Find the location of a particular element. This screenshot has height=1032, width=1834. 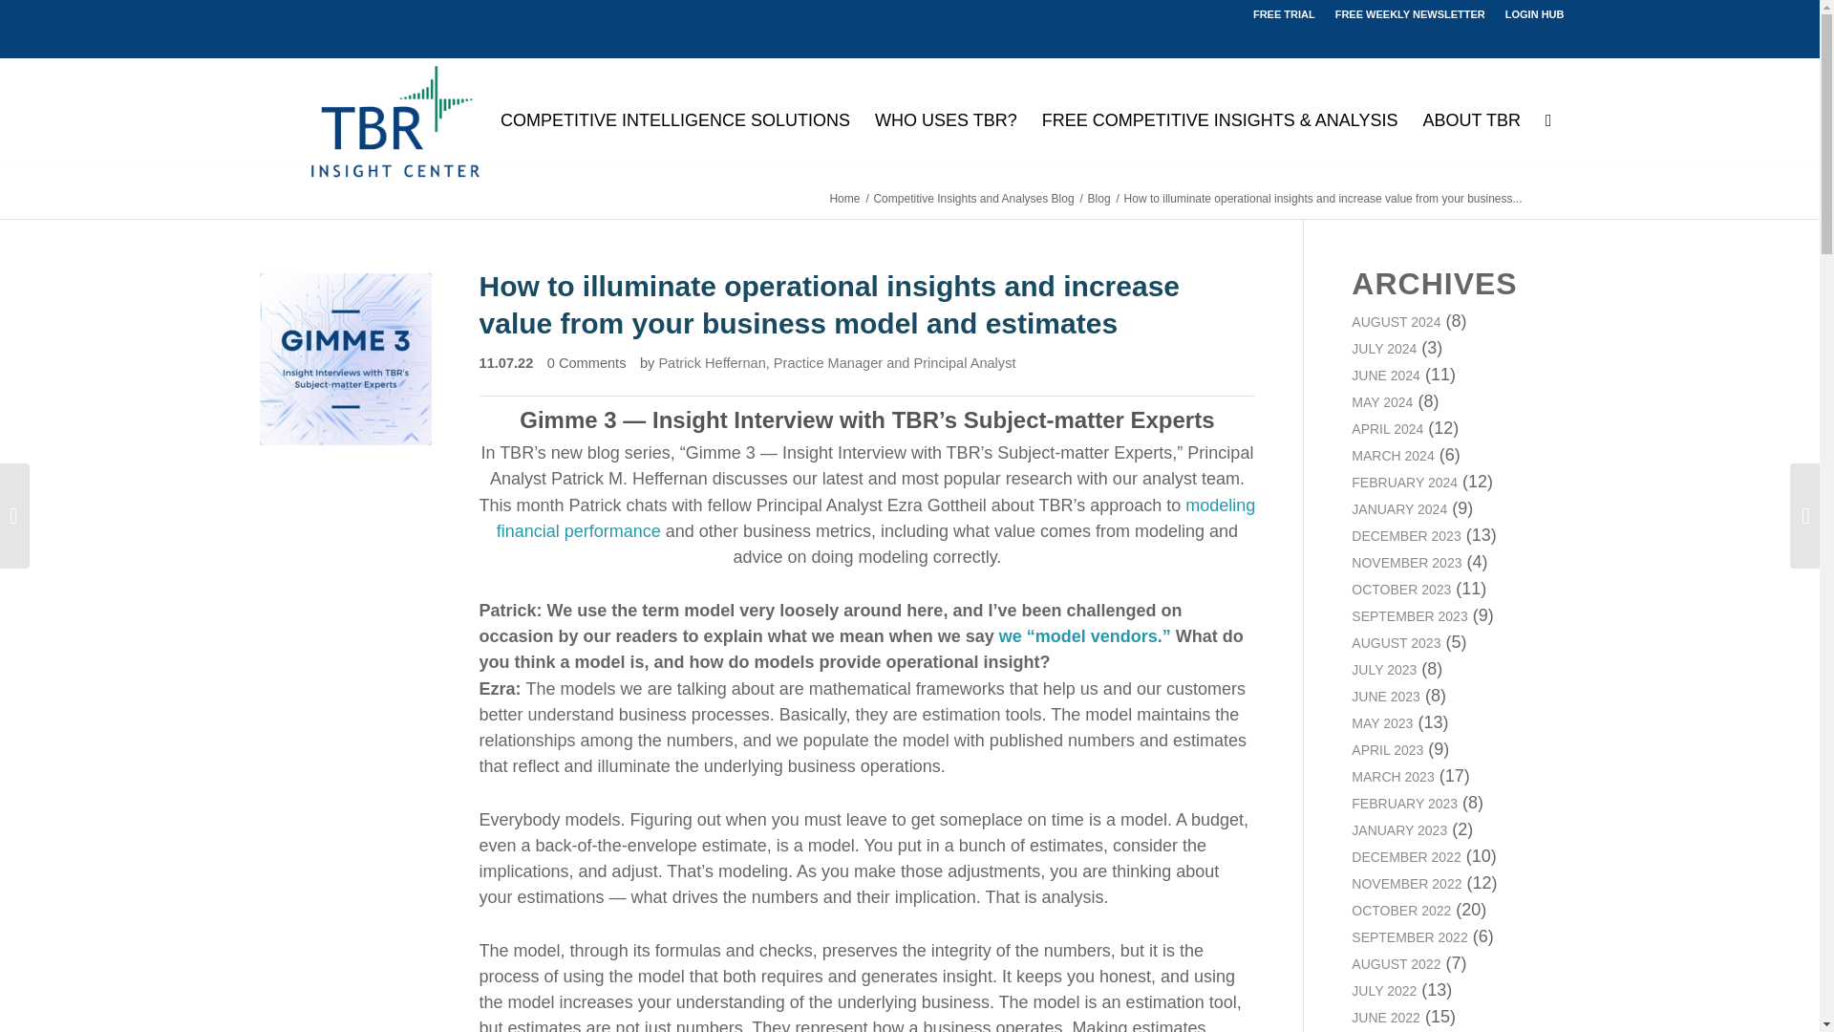

COMPETITIVE INTELLIGENCE SOLUTIONS is located at coordinates (674, 120).